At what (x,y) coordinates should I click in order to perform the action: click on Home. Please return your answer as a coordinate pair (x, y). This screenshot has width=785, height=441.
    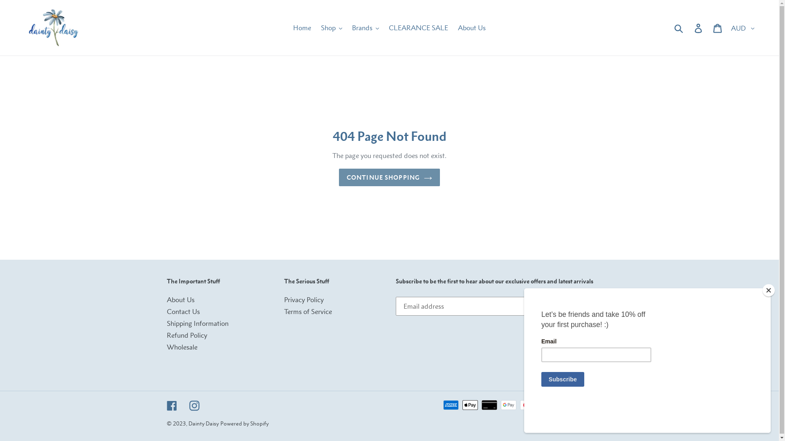
    Looking at the image, I should click on (302, 28).